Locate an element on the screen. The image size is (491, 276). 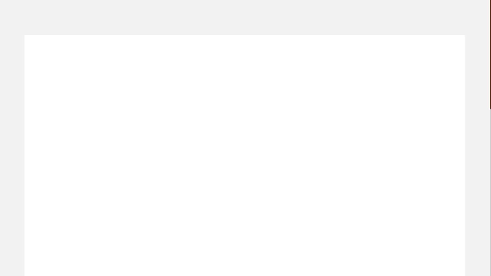
CONTACT US is located at coordinates (319, 50).